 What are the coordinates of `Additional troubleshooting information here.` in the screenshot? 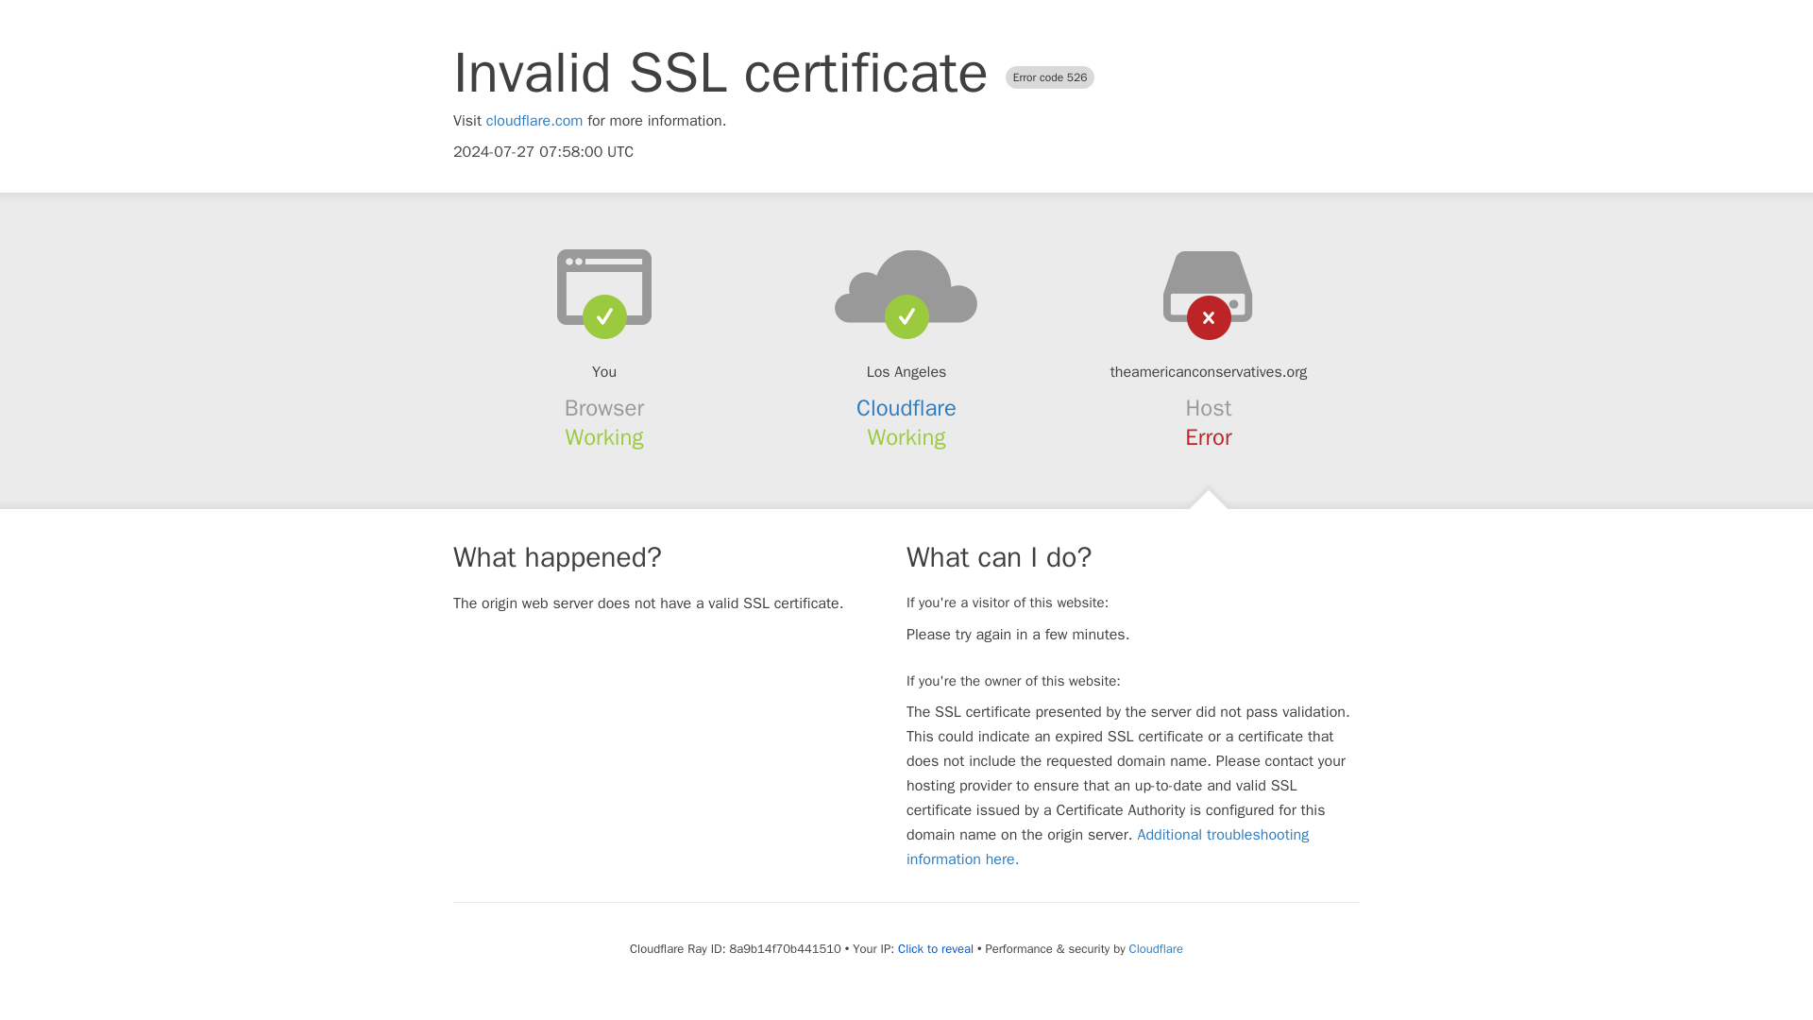 It's located at (1108, 846).